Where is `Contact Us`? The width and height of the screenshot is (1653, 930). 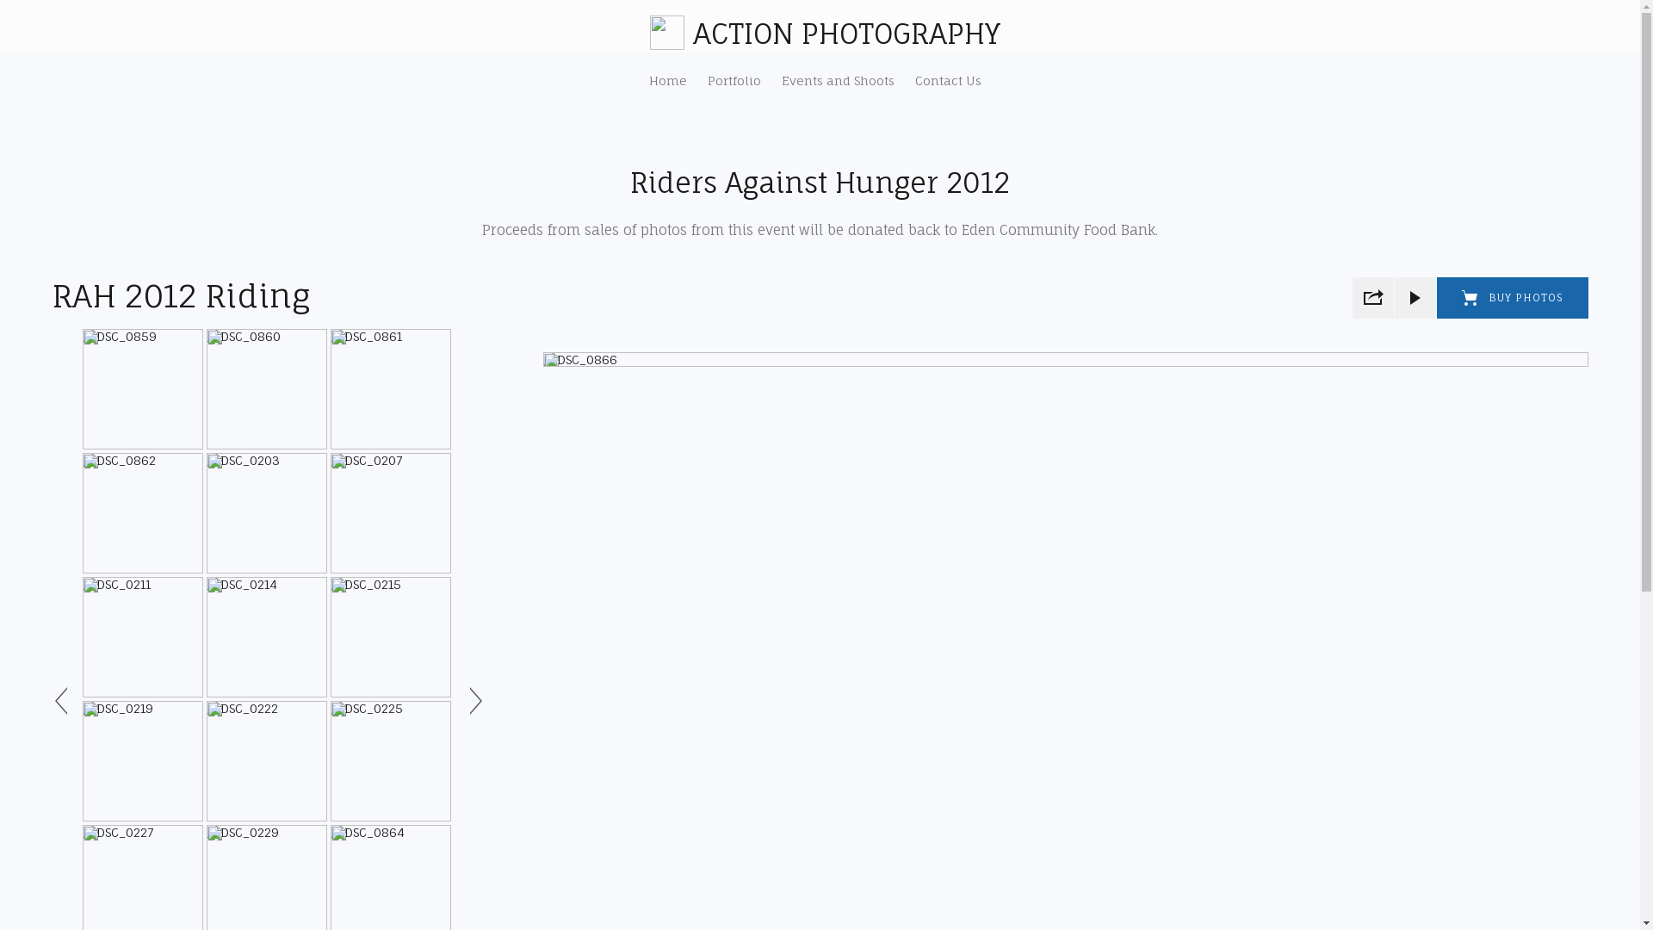 Contact Us is located at coordinates (947, 81).